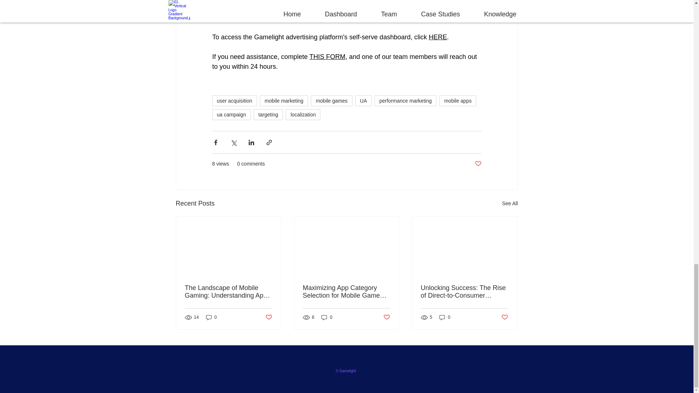 The height and width of the screenshot is (393, 699). I want to click on ua campaign, so click(231, 115).